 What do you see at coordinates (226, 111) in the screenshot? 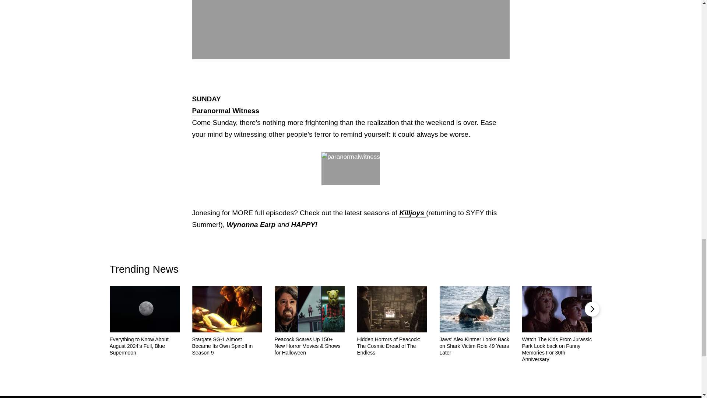
I see `Paranormal Witness` at bounding box center [226, 111].